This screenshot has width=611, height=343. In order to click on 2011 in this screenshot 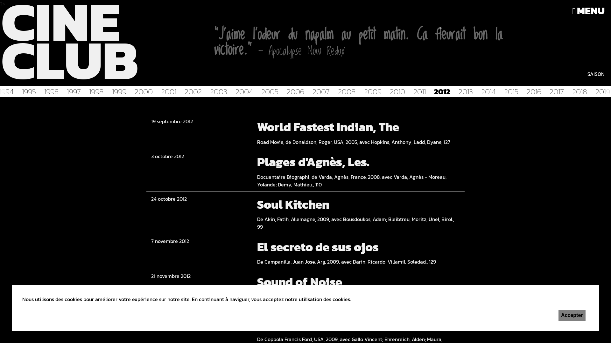, I will do `click(421, 91)`.